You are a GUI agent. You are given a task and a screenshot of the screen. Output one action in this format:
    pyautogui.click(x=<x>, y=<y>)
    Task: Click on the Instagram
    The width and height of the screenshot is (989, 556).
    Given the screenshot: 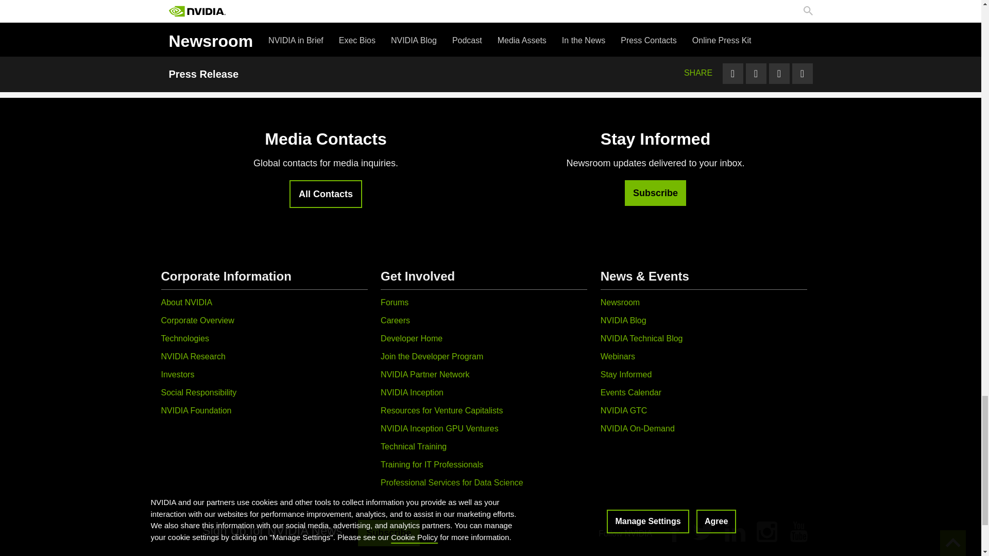 What is the action you would take?
    pyautogui.click(x=766, y=532)
    